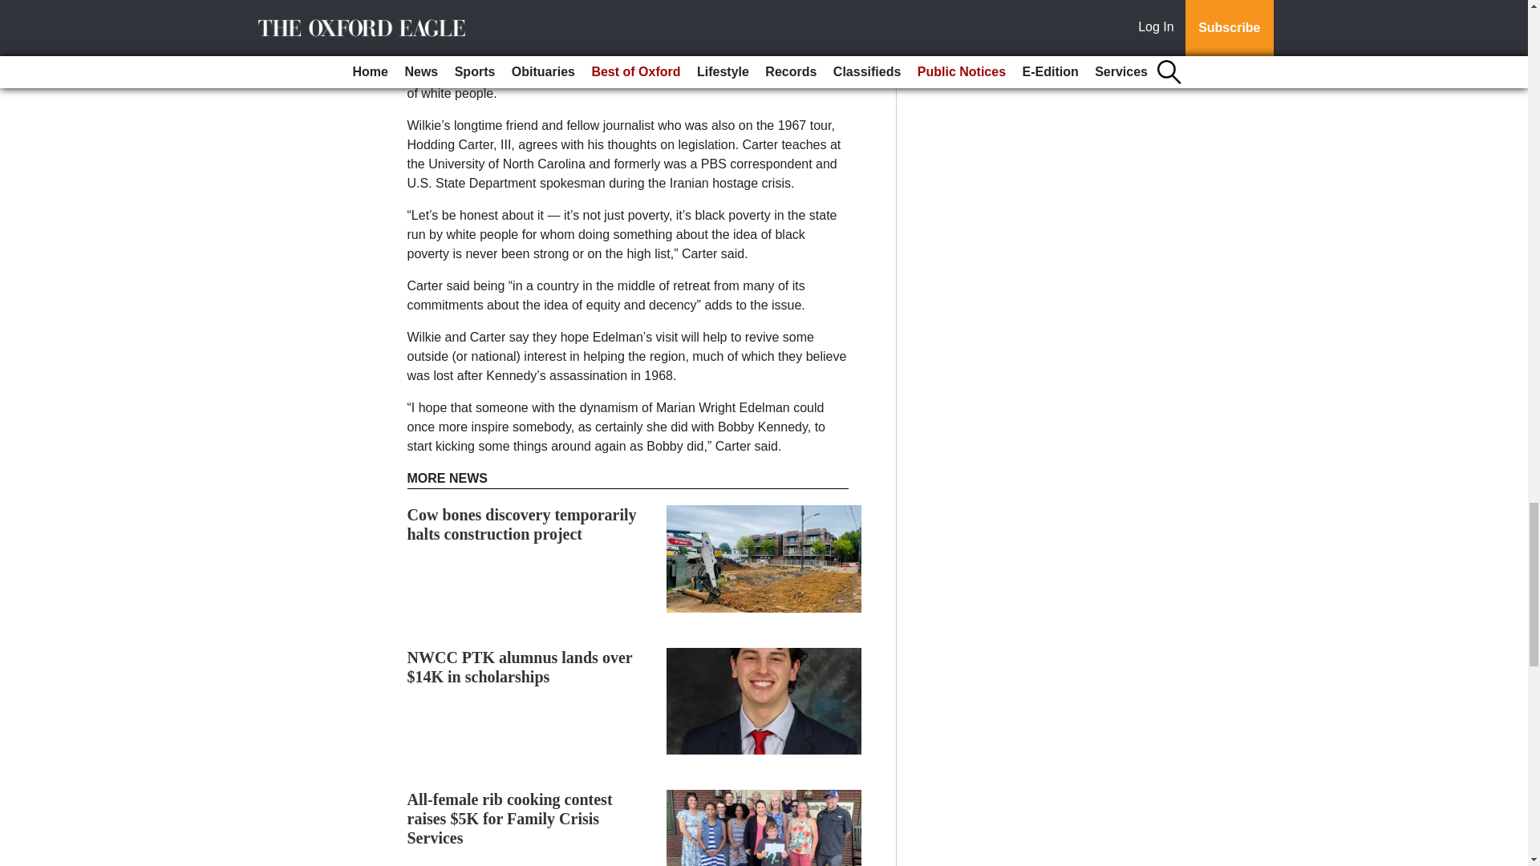  I want to click on Cow bones discovery temporarily halts construction project, so click(522, 524).